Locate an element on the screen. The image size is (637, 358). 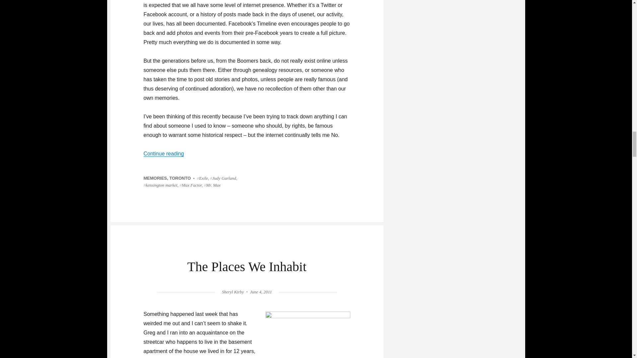
closekitchen1 is located at coordinates (308, 335).